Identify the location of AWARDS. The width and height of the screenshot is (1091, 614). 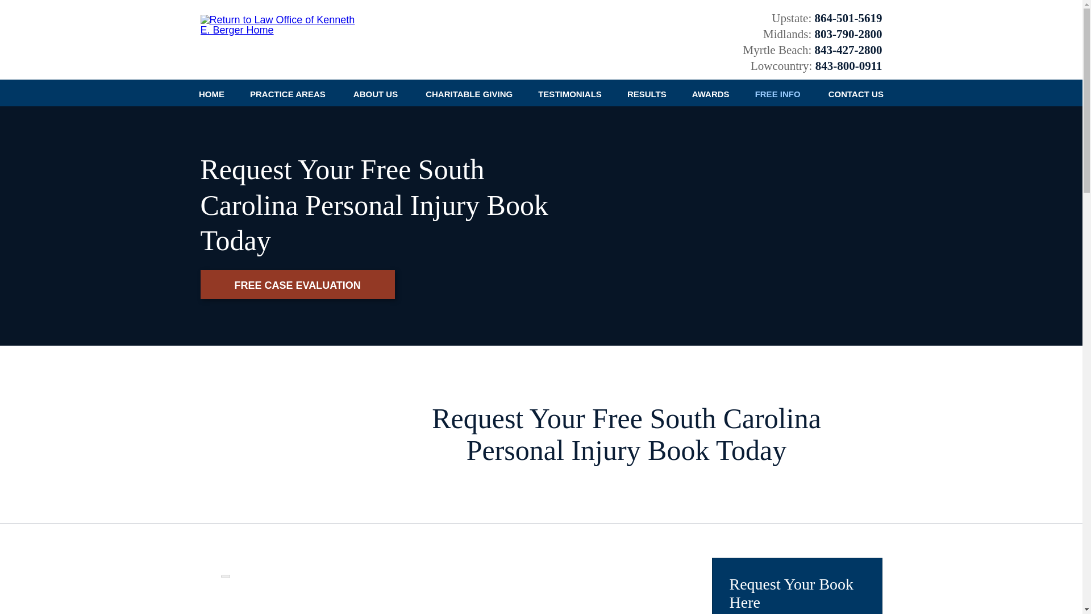
(710, 93).